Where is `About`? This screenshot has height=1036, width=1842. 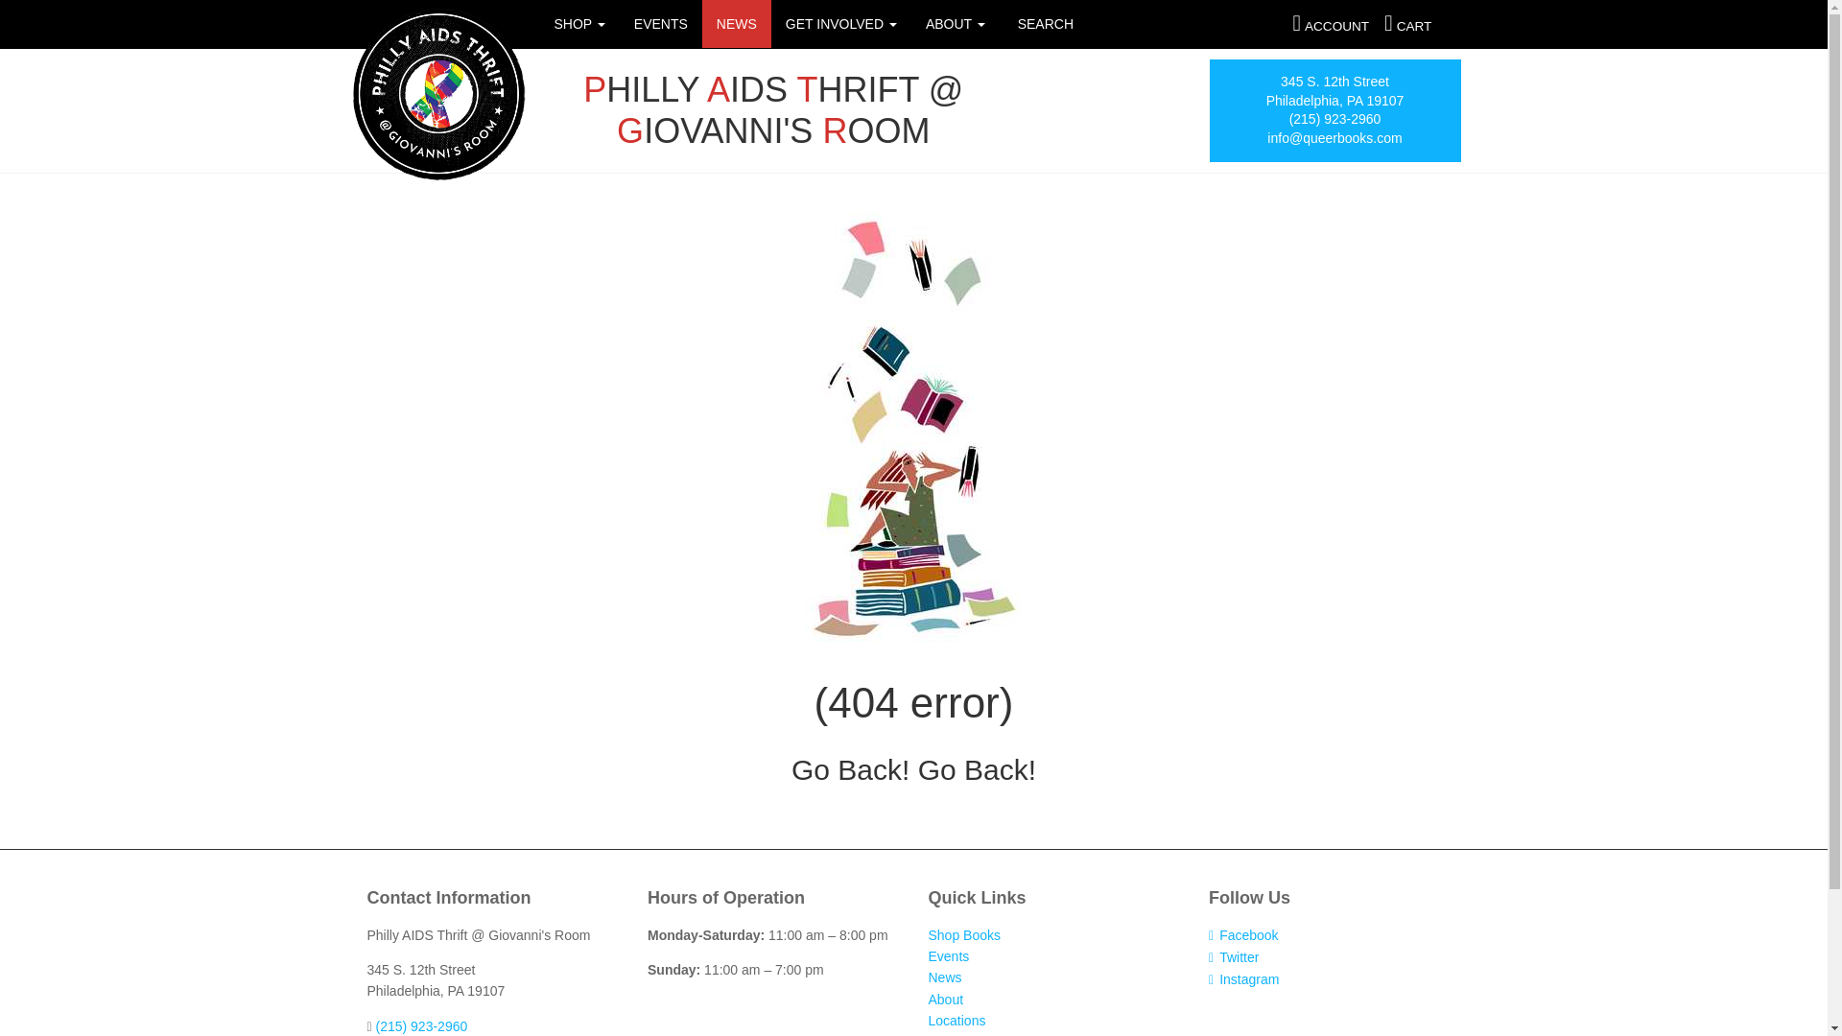 About is located at coordinates (946, 999).